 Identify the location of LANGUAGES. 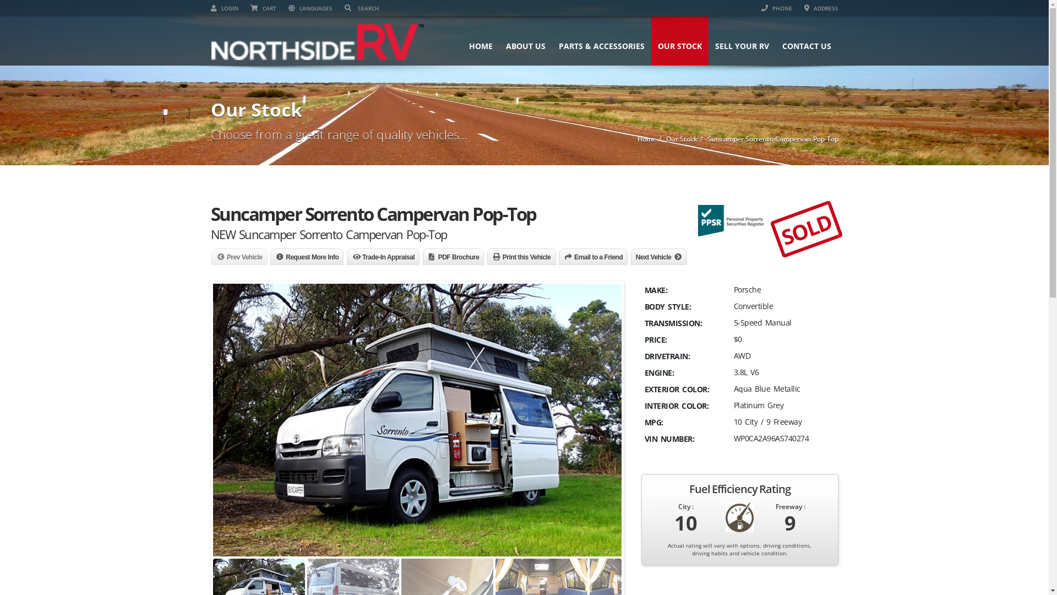
(310, 8).